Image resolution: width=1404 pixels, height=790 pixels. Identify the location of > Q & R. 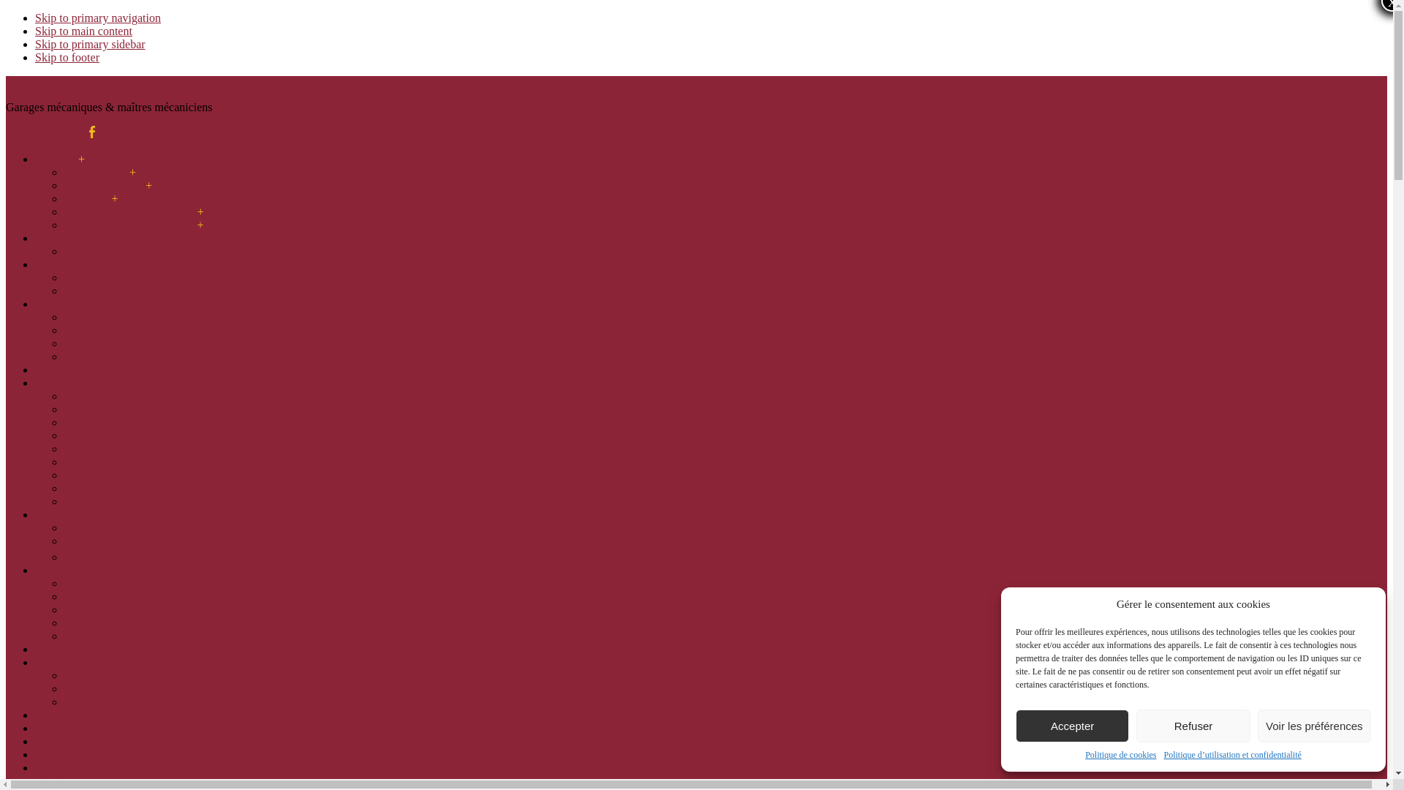
(85, 344).